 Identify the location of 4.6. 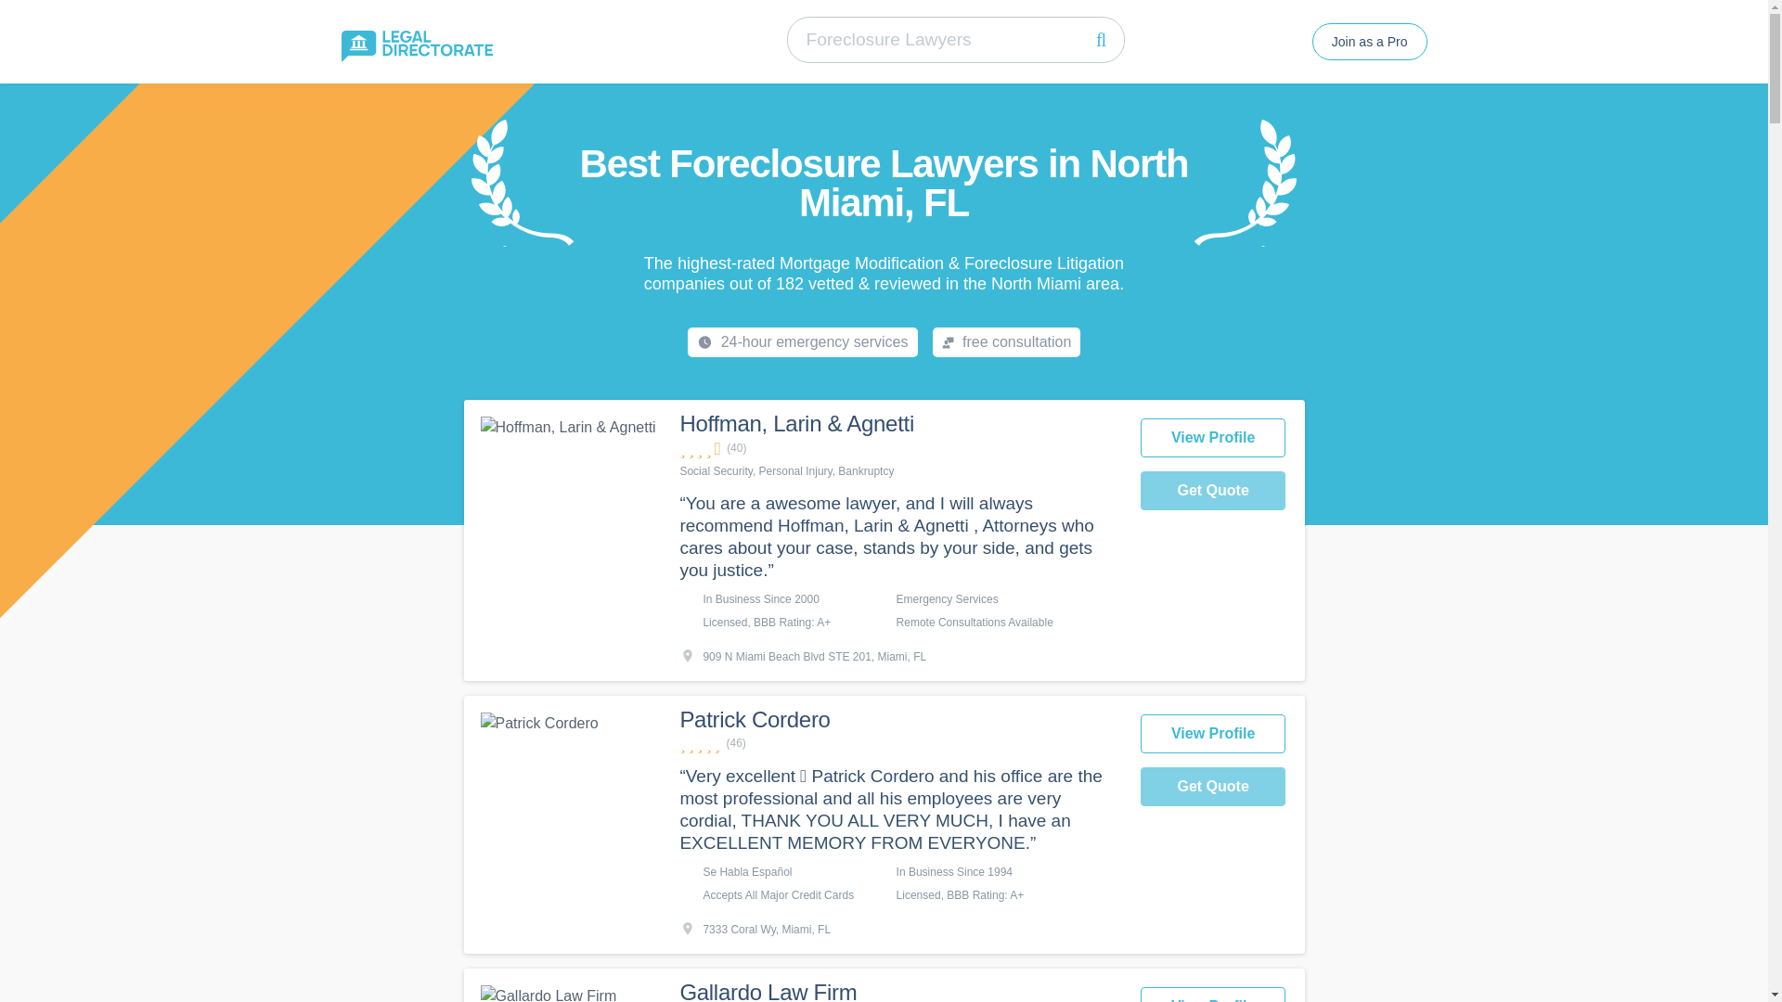
(899, 448).